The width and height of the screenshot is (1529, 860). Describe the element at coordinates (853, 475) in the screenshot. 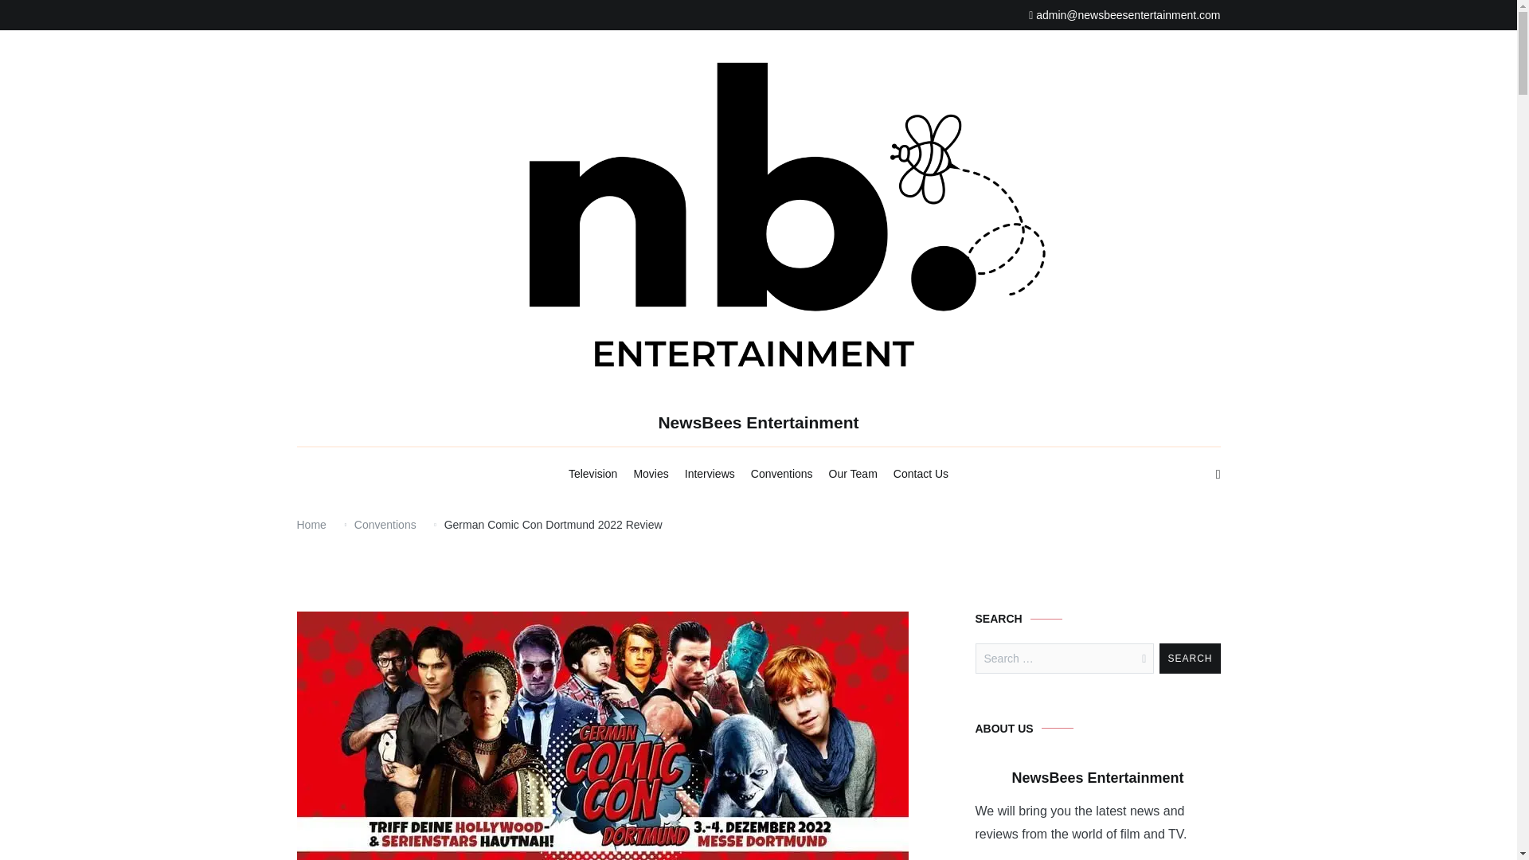

I see `Our Team` at that location.